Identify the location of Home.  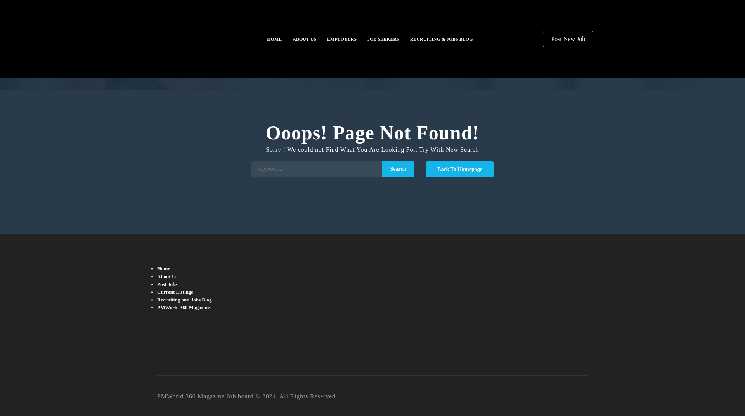
(163, 268).